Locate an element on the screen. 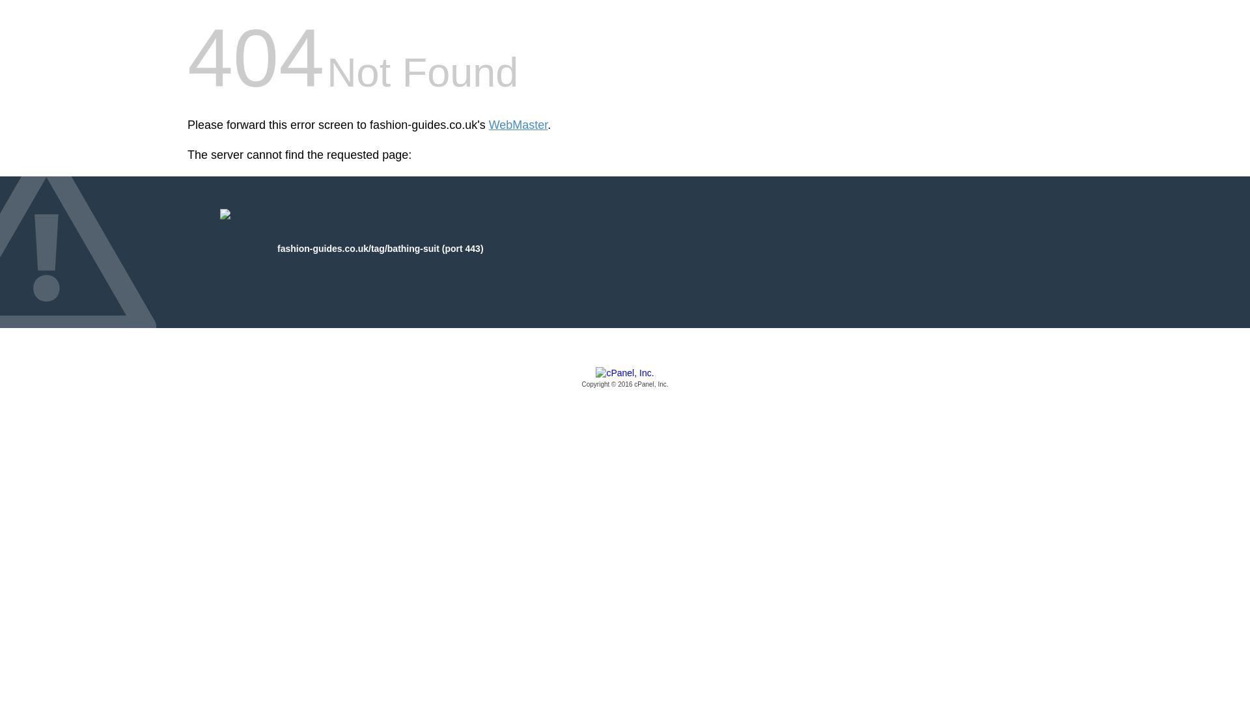 Image resolution: width=1250 pixels, height=703 pixels. WebMaster is located at coordinates (518, 125).